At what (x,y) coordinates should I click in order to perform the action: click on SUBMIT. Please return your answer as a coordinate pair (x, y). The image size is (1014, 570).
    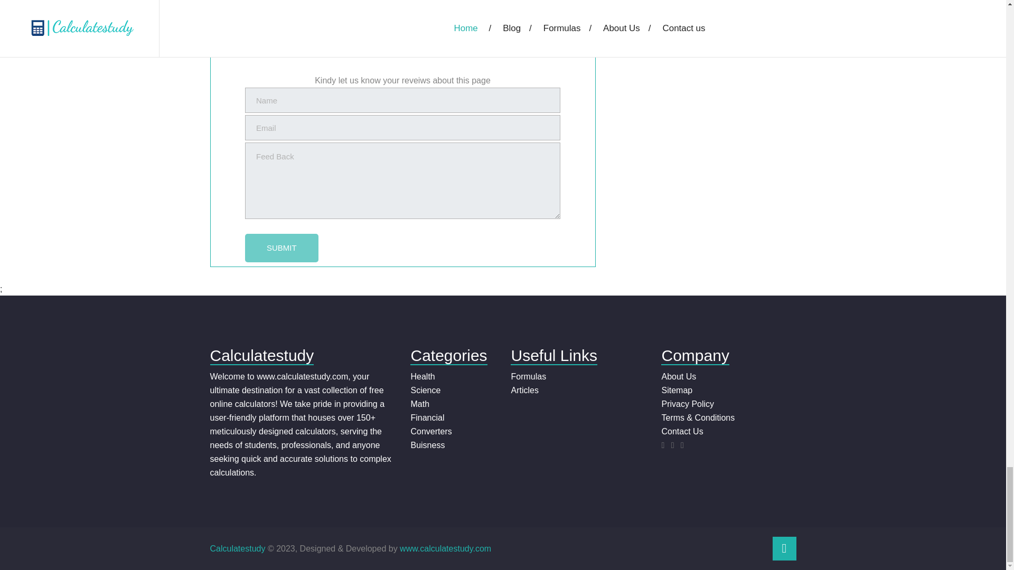
    Looking at the image, I should click on (281, 248).